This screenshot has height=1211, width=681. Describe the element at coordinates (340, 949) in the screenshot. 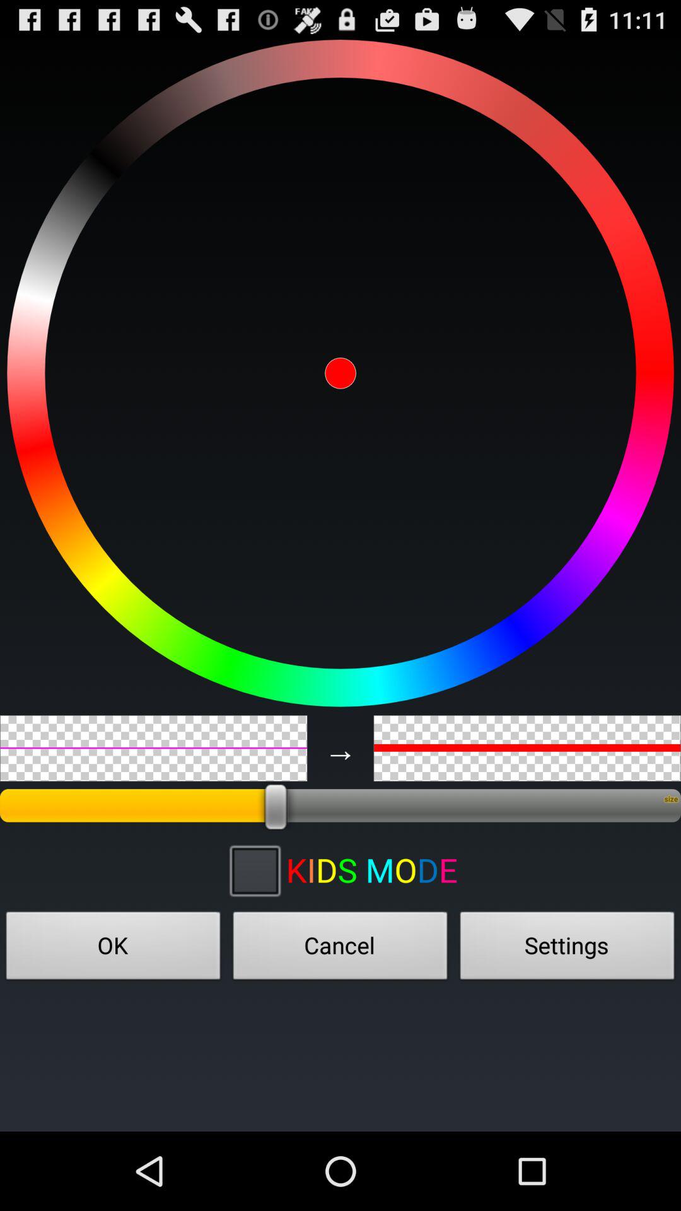

I see `select the button next to the ok item` at that location.